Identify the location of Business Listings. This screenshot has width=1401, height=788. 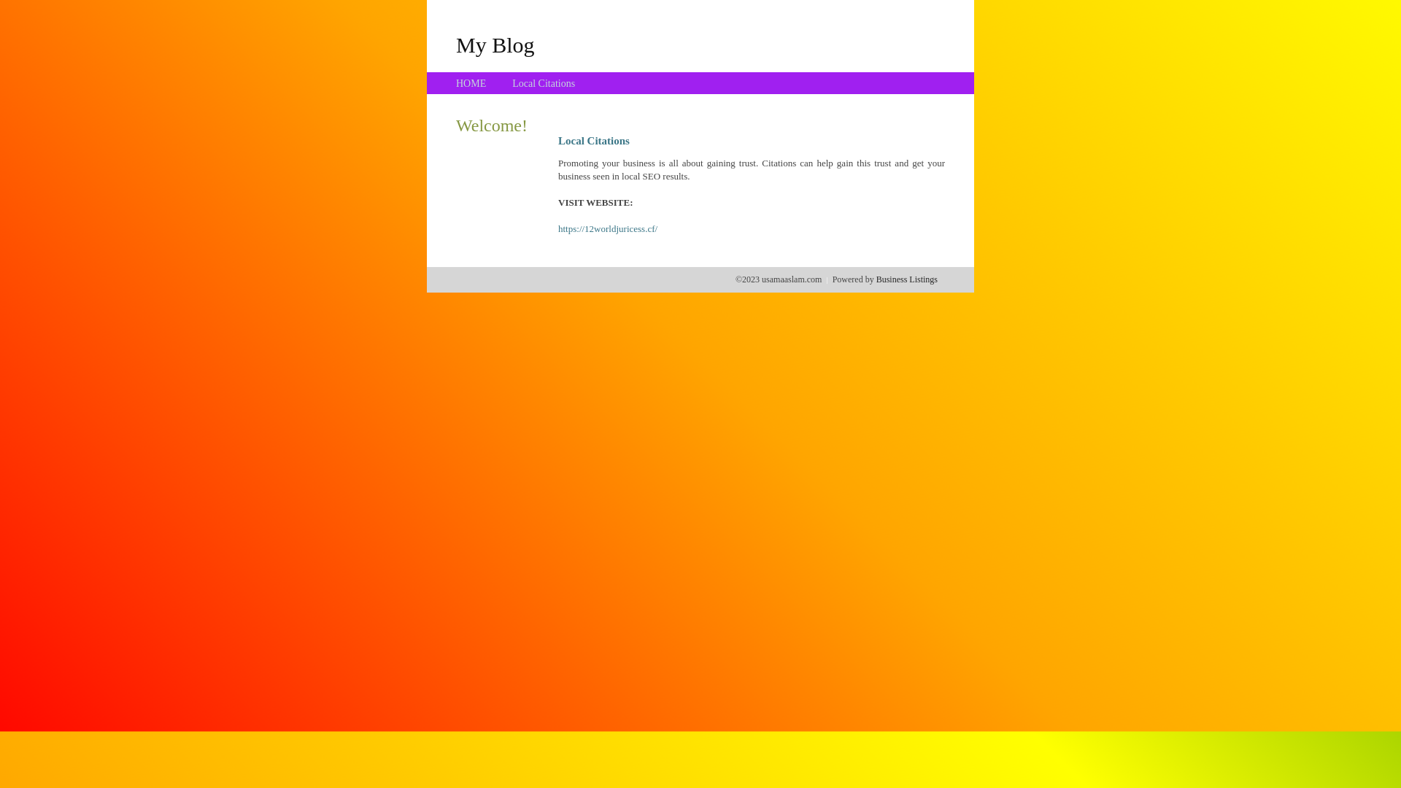
(907, 279).